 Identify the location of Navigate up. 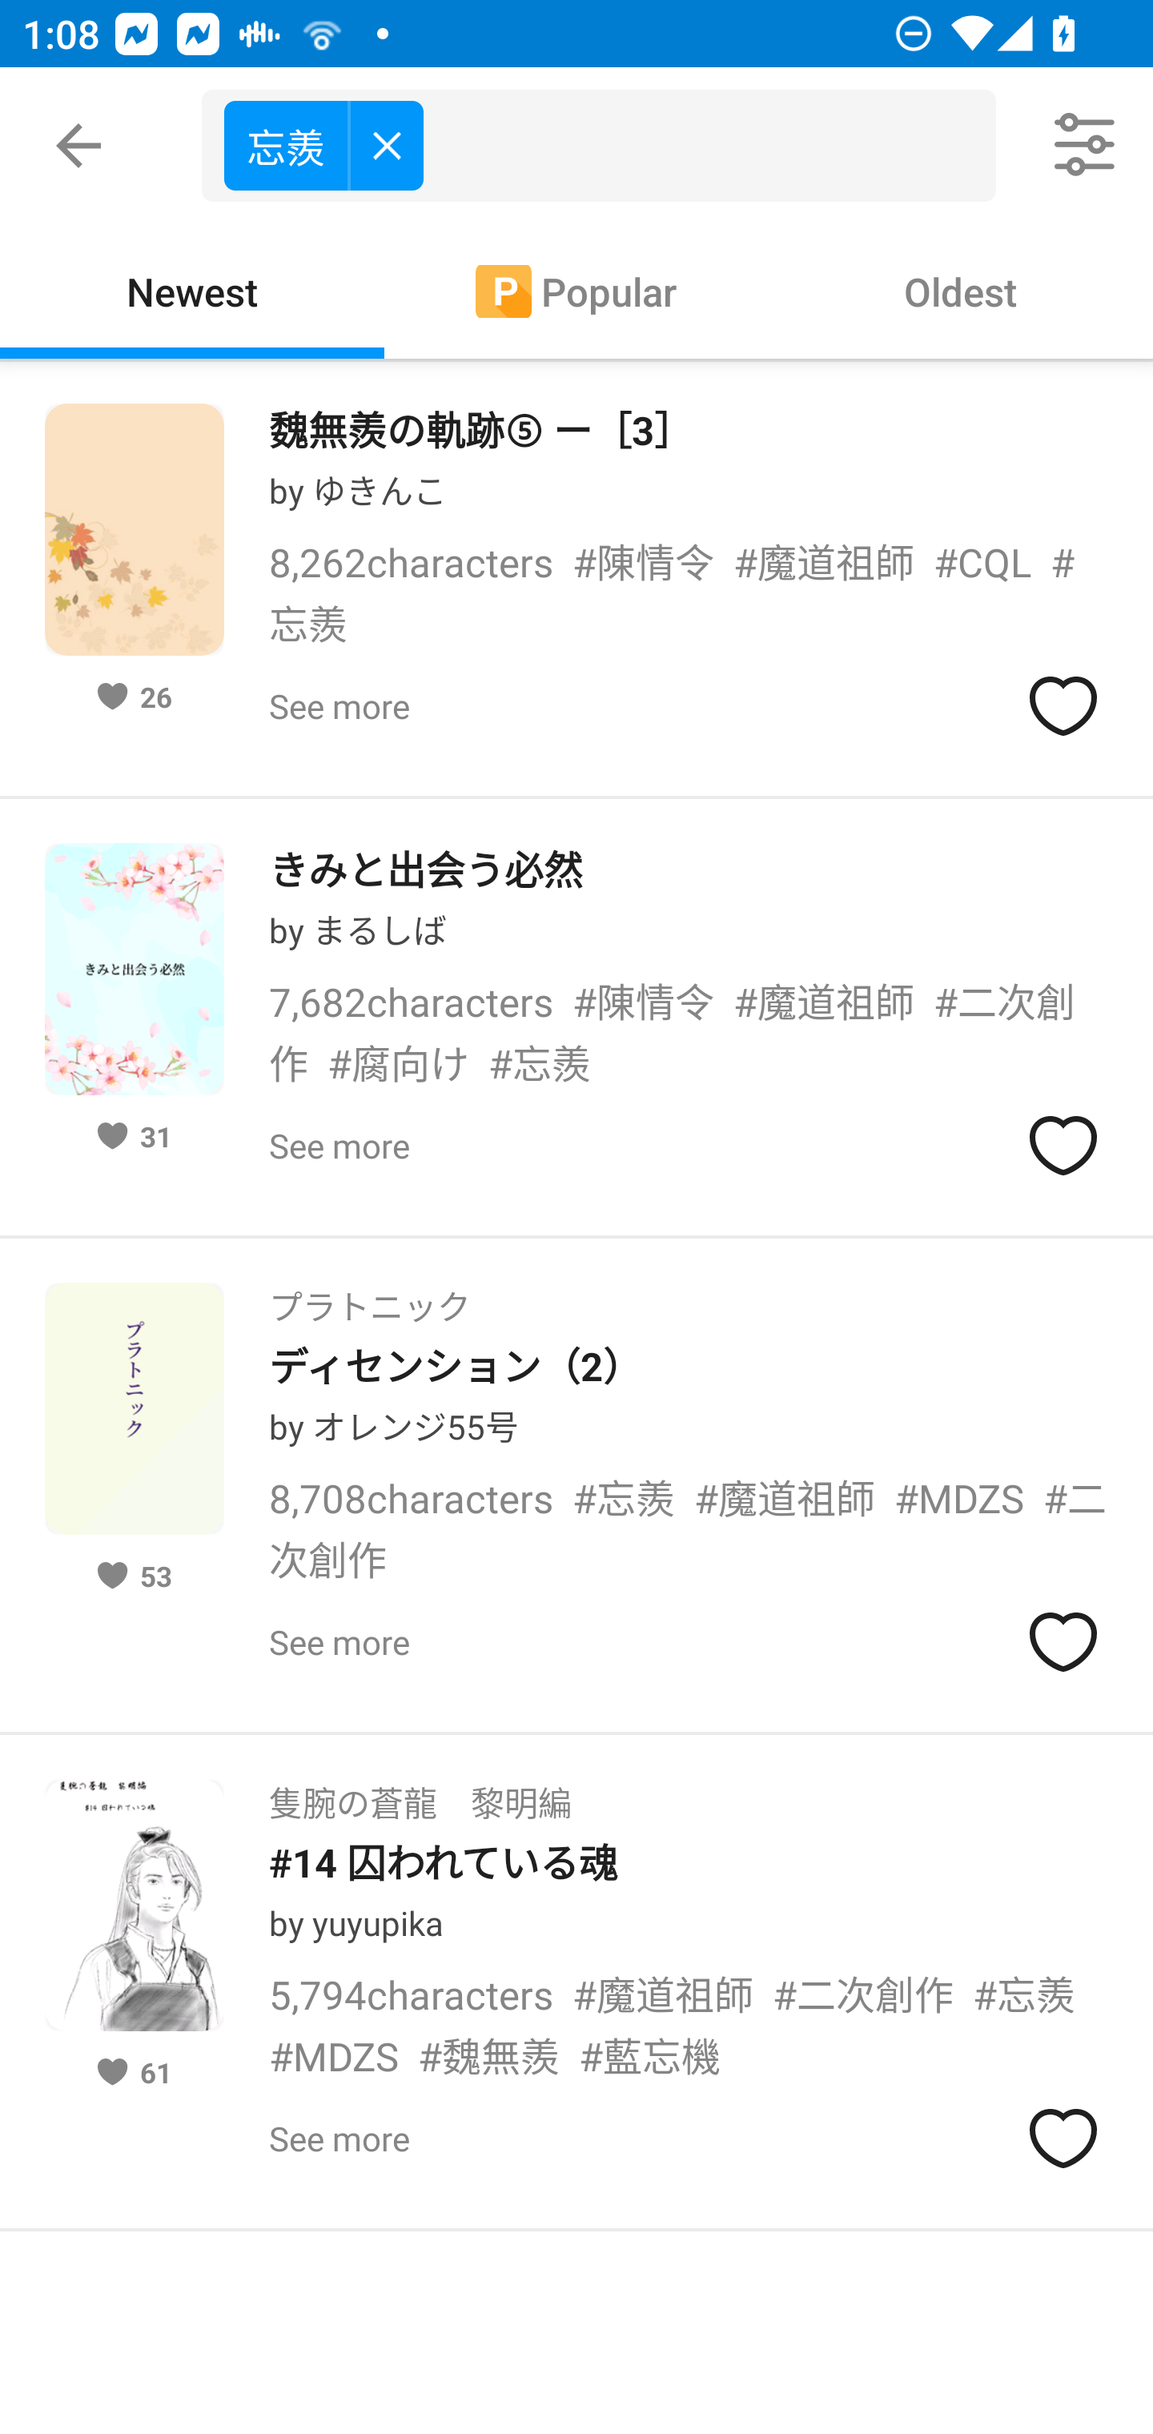
(78, 146).